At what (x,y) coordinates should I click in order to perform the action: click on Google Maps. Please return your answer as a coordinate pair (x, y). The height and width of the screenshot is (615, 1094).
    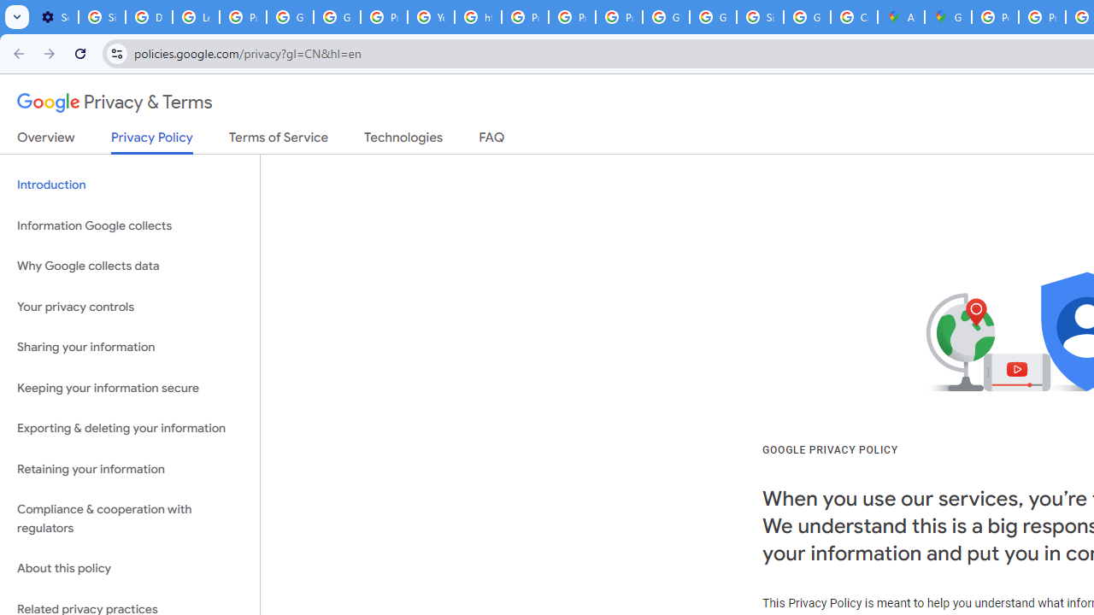
    Looking at the image, I should click on (947, 17).